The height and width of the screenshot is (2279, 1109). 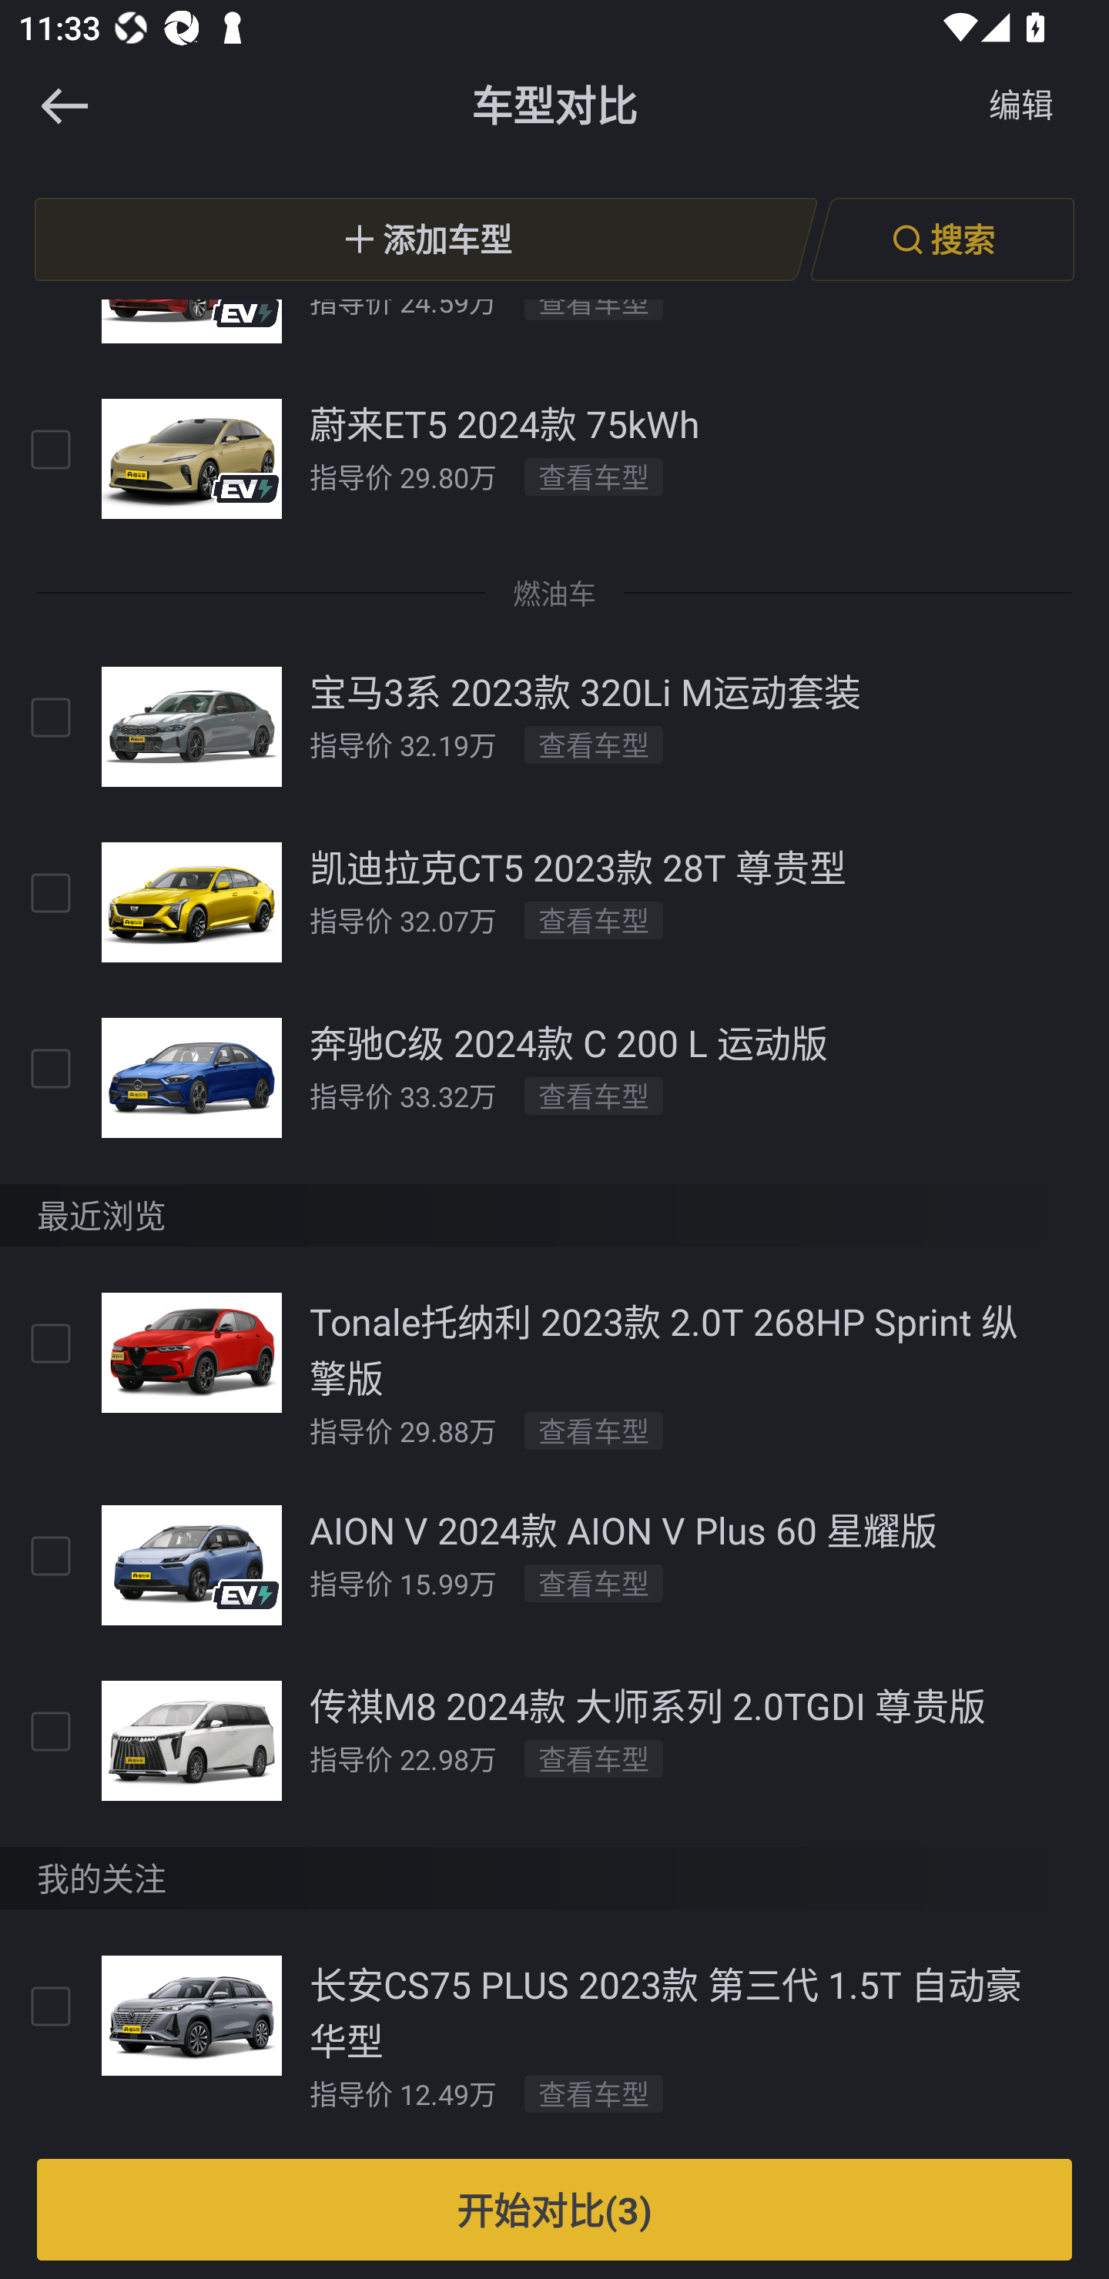 What do you see at coordinates (1021, 106) in the screenshot?
I see `编辑` at bounding box center [1021, 106].